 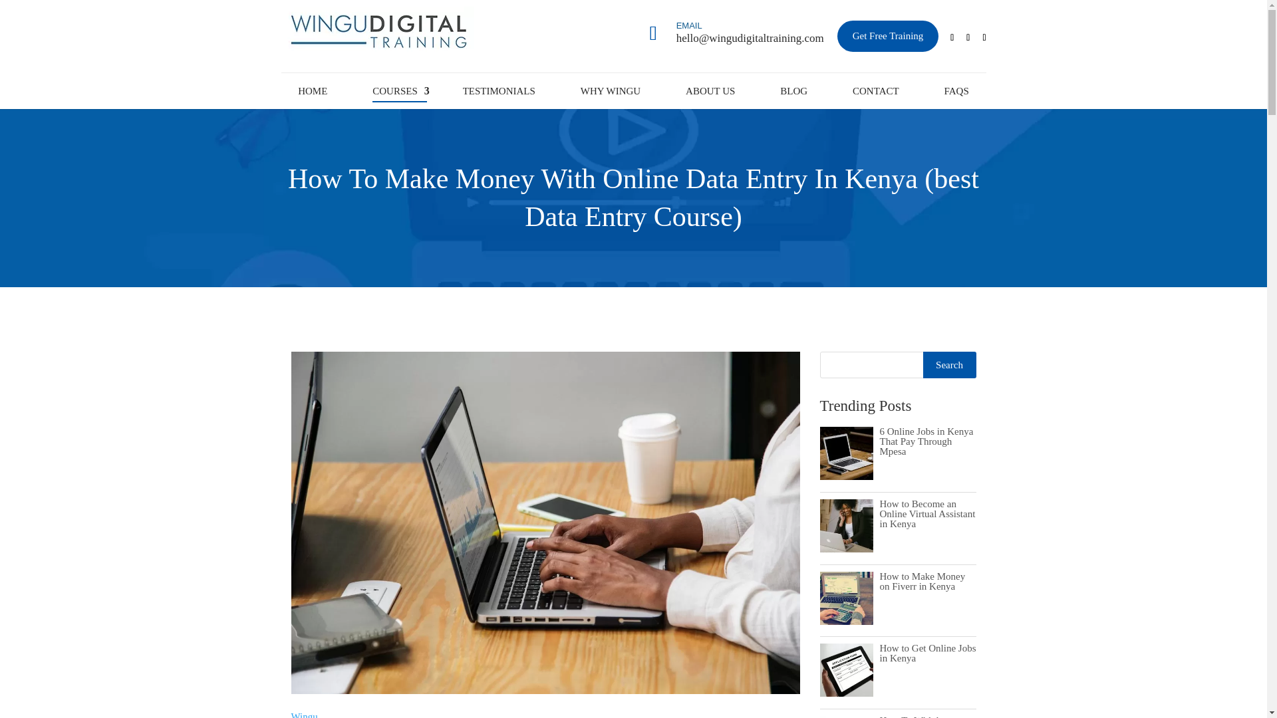 What do you see at coordinates (499, 90) in the screenshot?
I see `TESTIMONIALS` at bounding box center [499, 90].